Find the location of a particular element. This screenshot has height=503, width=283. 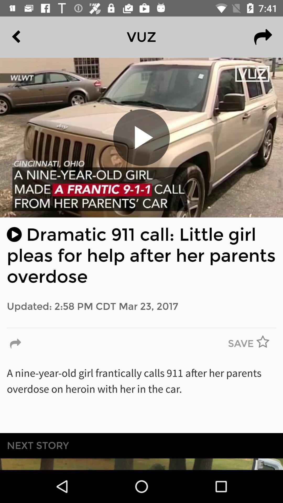

press the save is located at coordinates (241, 344).